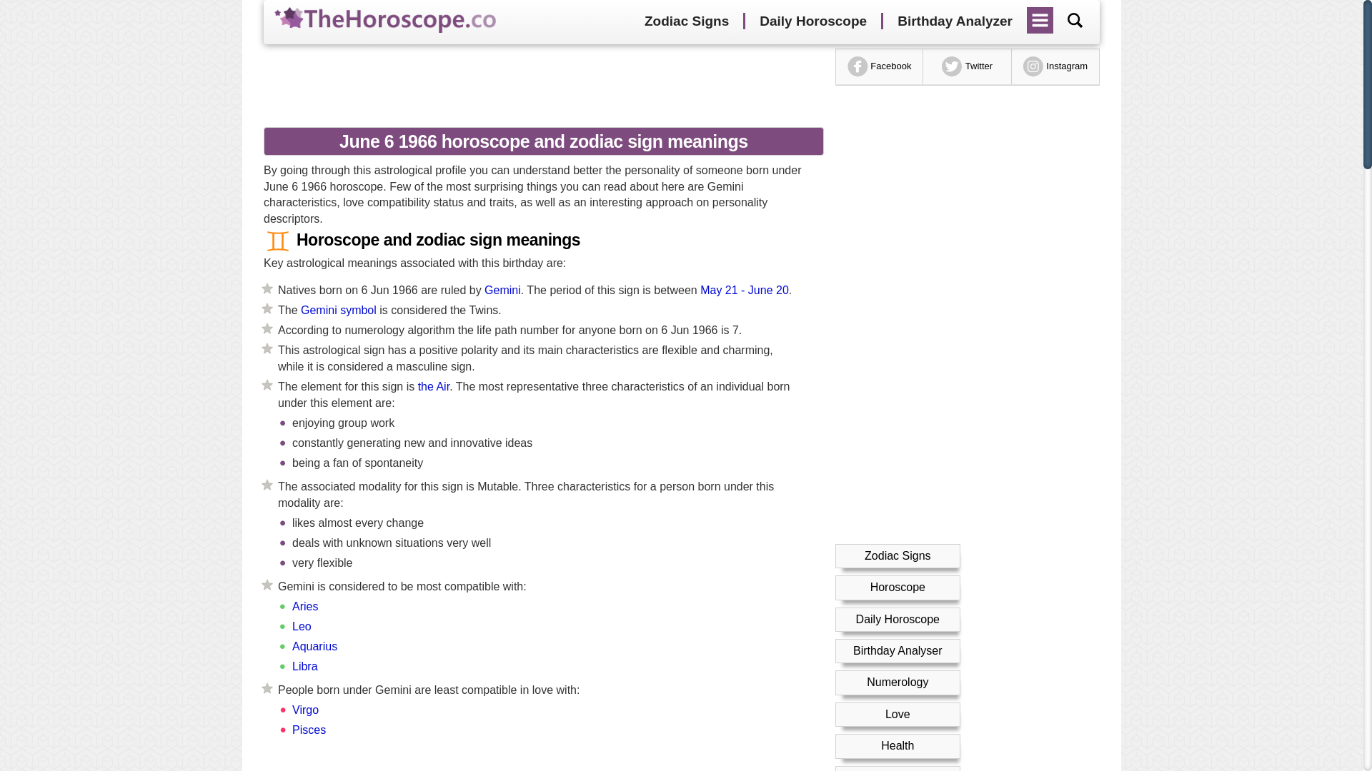  What do you see at coordinates (1075, 20) in the screenshot?
I see `Search by your birthday...` at bounding box center [1075, 20].